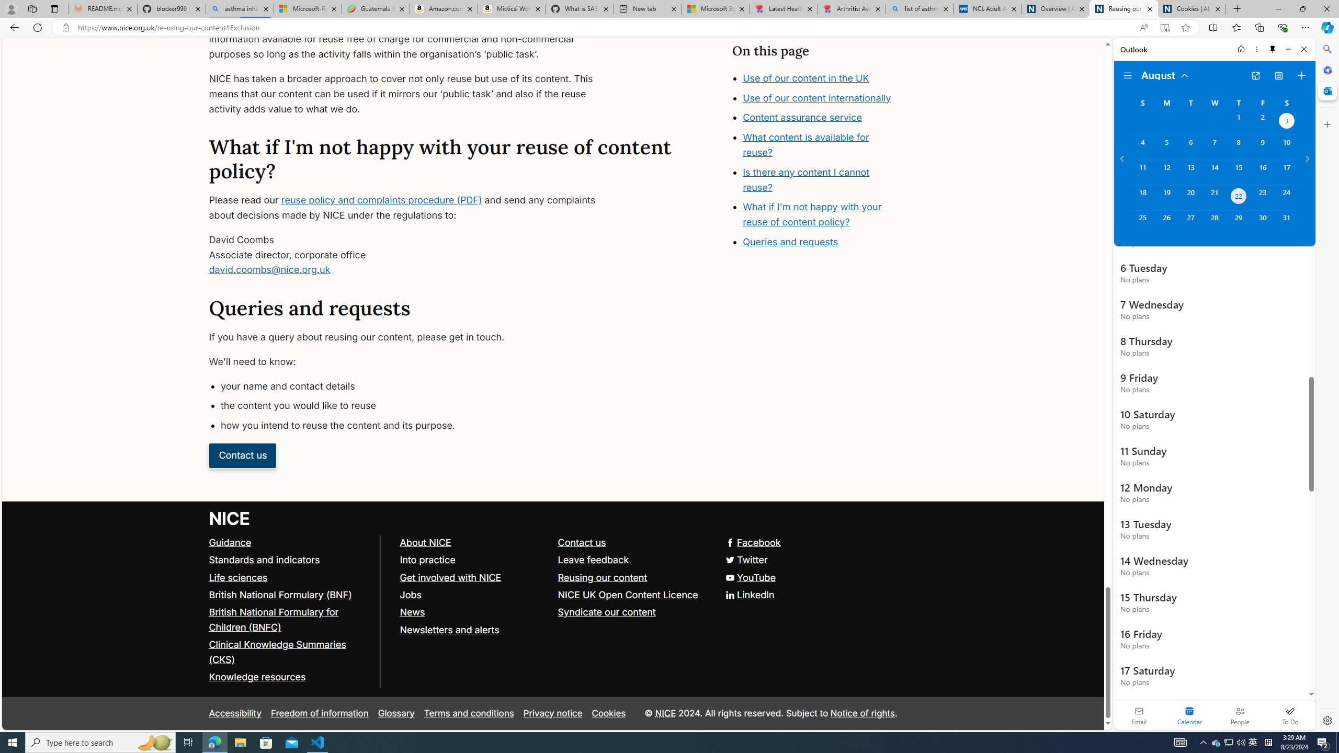 The height and width of the screenshot is (753, 1339). Describe the element at coordinates (553, 595) in the screenshot. I see `LinkedIn` at that location.